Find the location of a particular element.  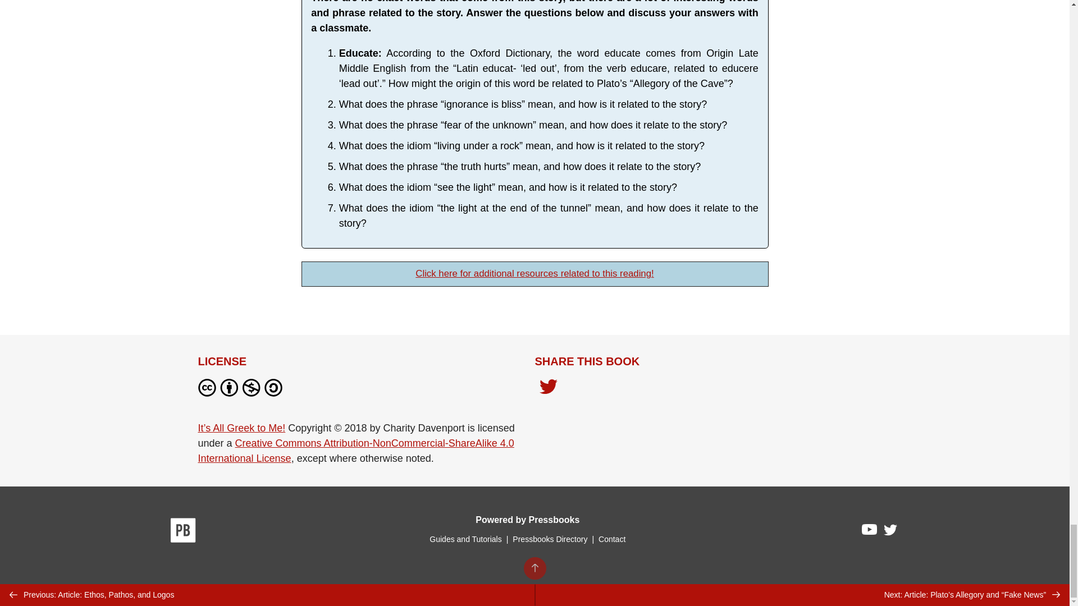

Guides and Tutorials is located at coordinates (465, 539).